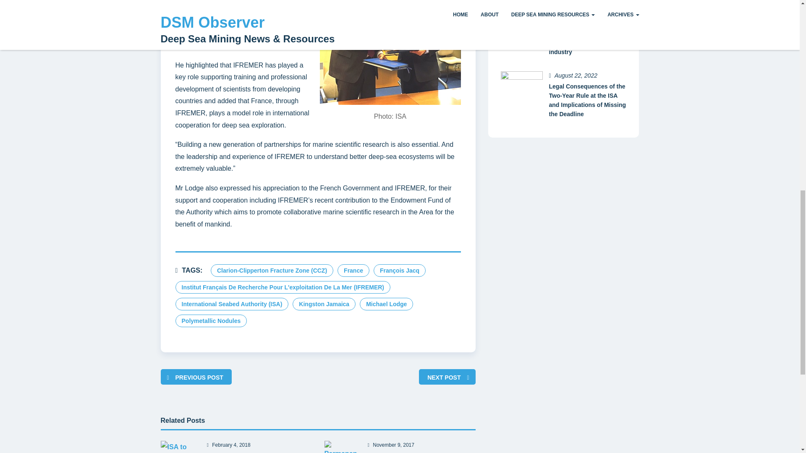 This screenshot has height=453, width=806. Describe the element at coordinates (324, 304) in the screenshot. I see `Kingston Jamaica` at that location.